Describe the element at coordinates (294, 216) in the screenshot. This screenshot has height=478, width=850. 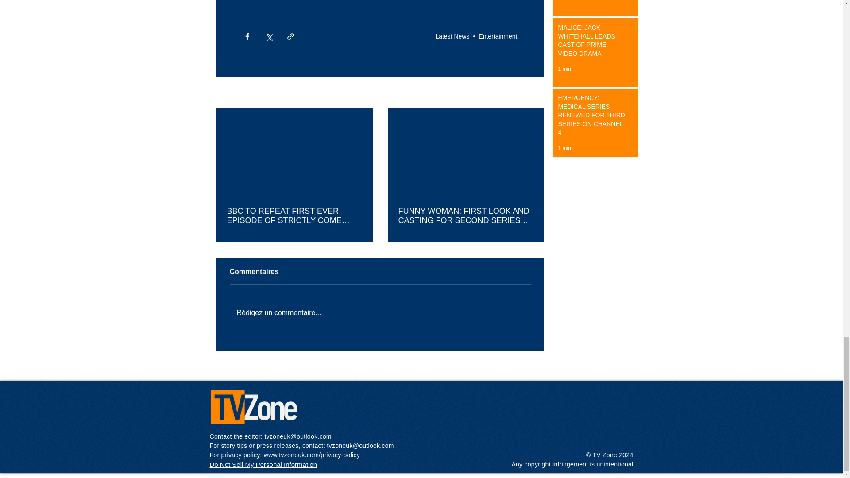
I see `BBC TO REPEAT FIRST EVER EPISODE OF STRICTLY COME DANCING` at that location.